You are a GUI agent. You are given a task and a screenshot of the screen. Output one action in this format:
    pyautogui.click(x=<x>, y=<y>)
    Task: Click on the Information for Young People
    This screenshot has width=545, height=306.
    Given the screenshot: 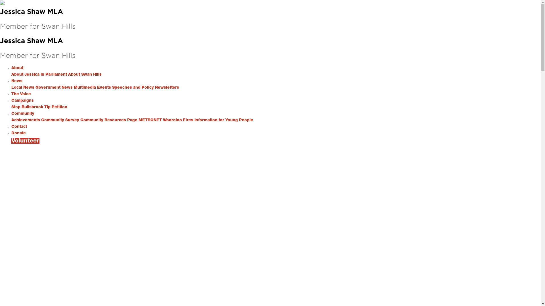 What is the action you would take?
    pyautogui.click(x=224, y=120)
    